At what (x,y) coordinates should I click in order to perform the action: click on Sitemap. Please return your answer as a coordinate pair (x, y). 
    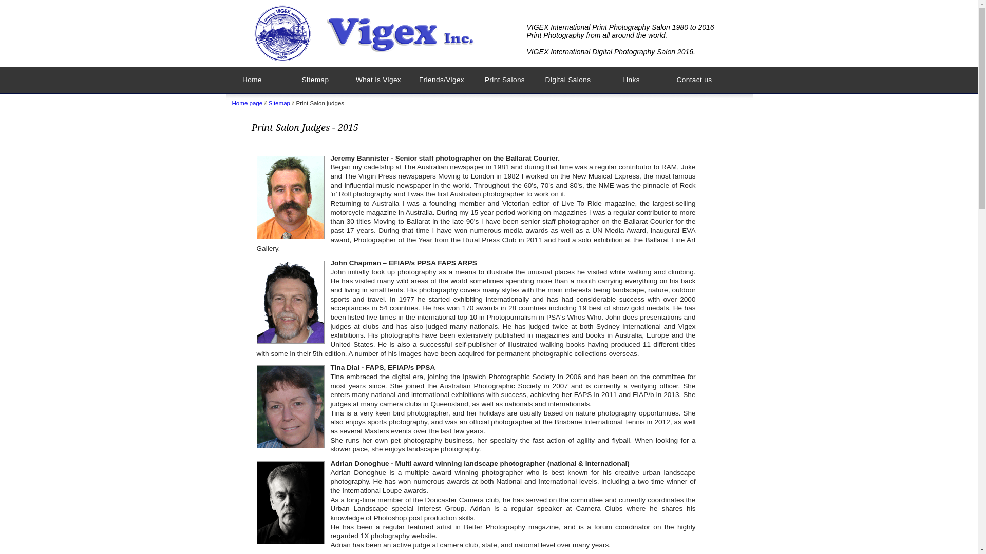
    Looking at the image, I should click on (279, 103).